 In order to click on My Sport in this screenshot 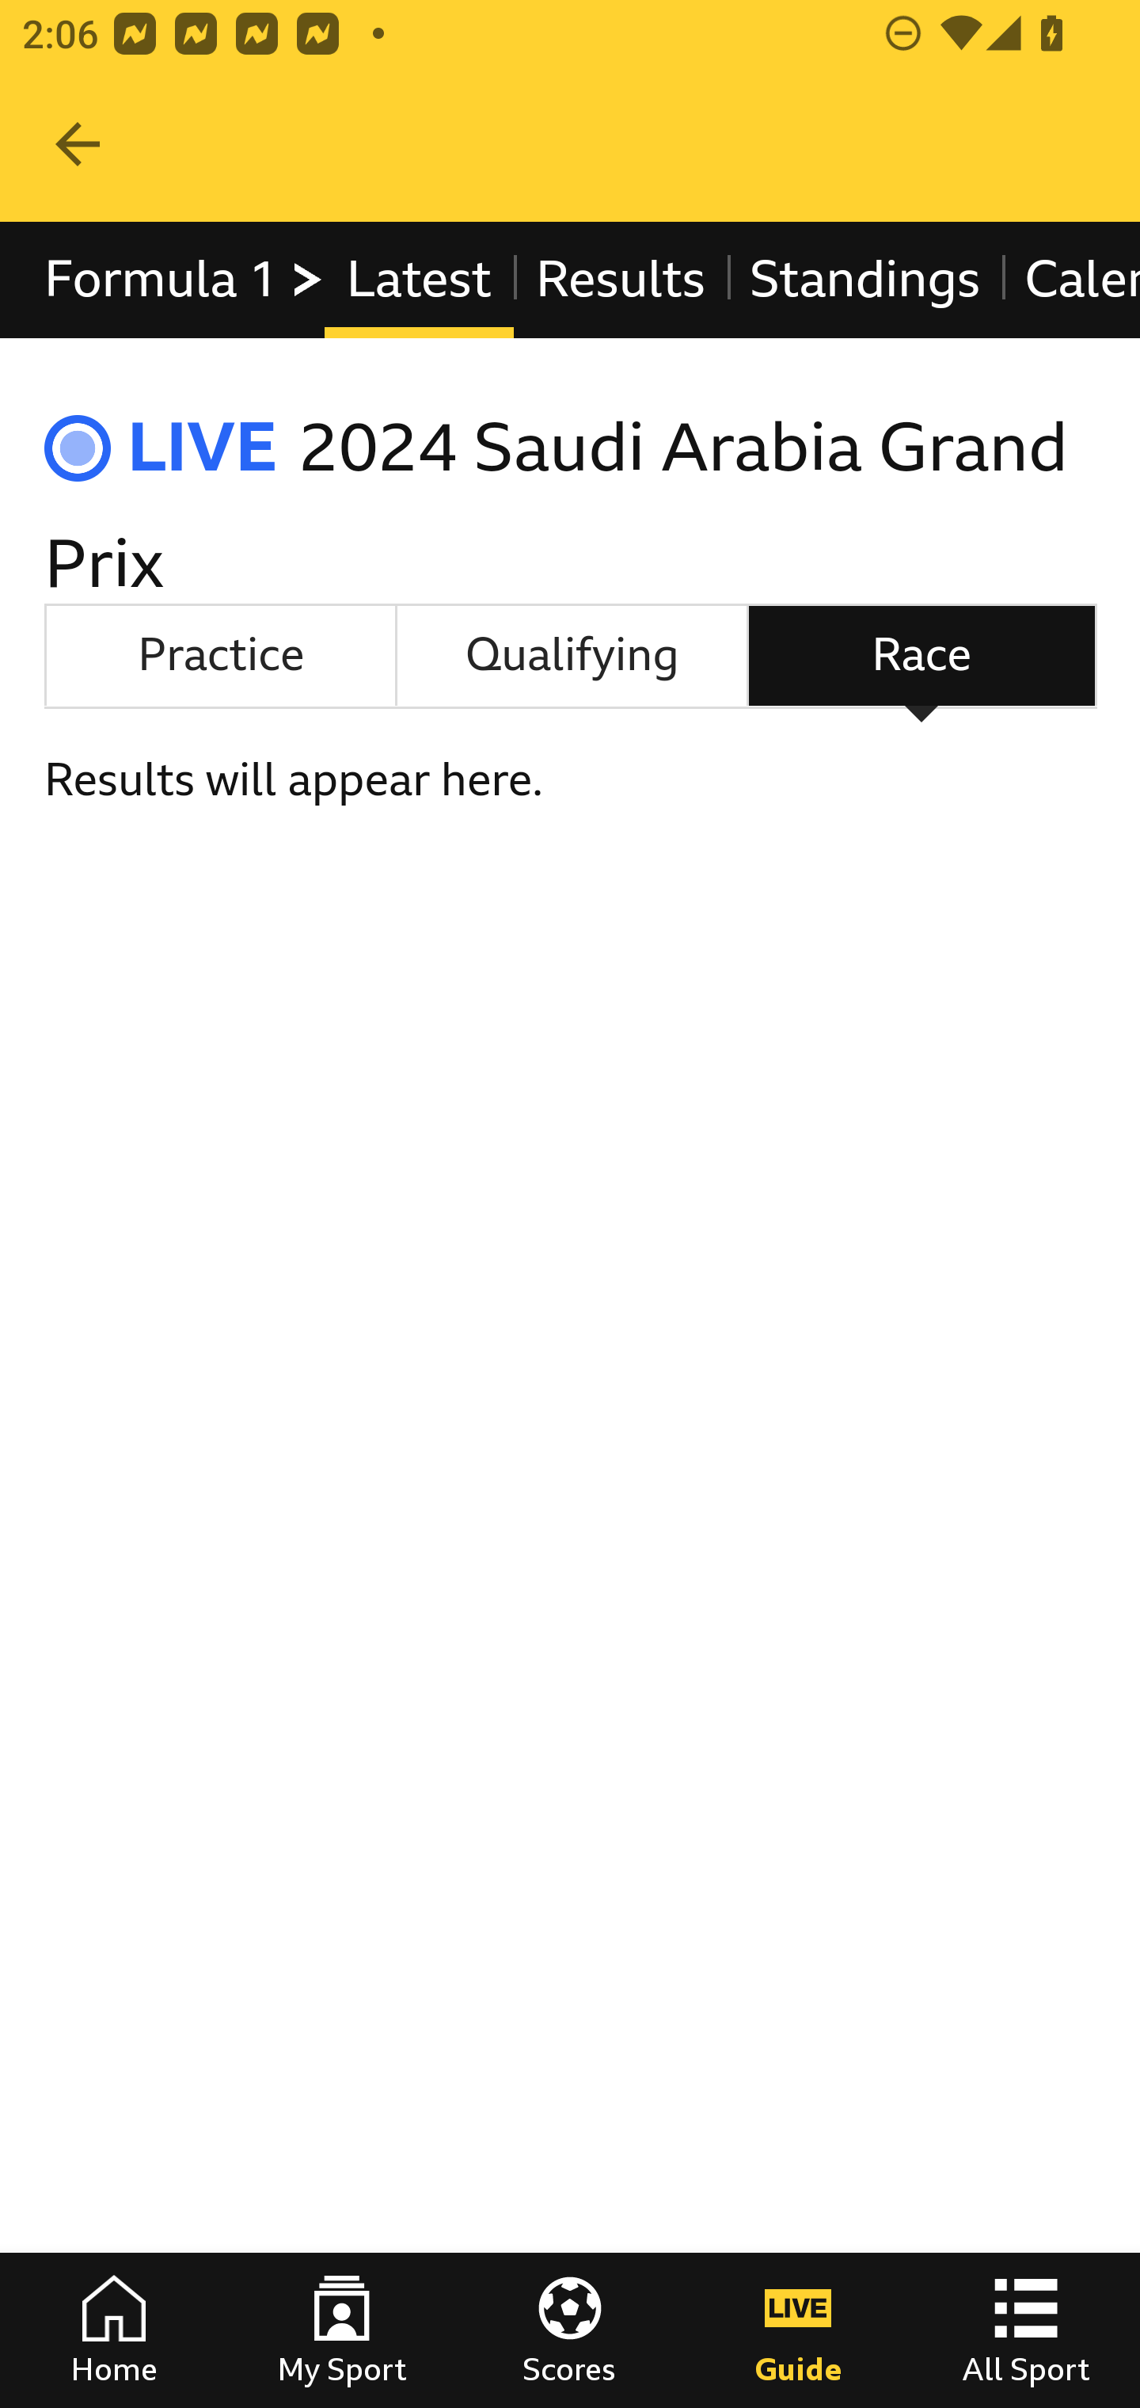, I will do `click(342, 2330)`.